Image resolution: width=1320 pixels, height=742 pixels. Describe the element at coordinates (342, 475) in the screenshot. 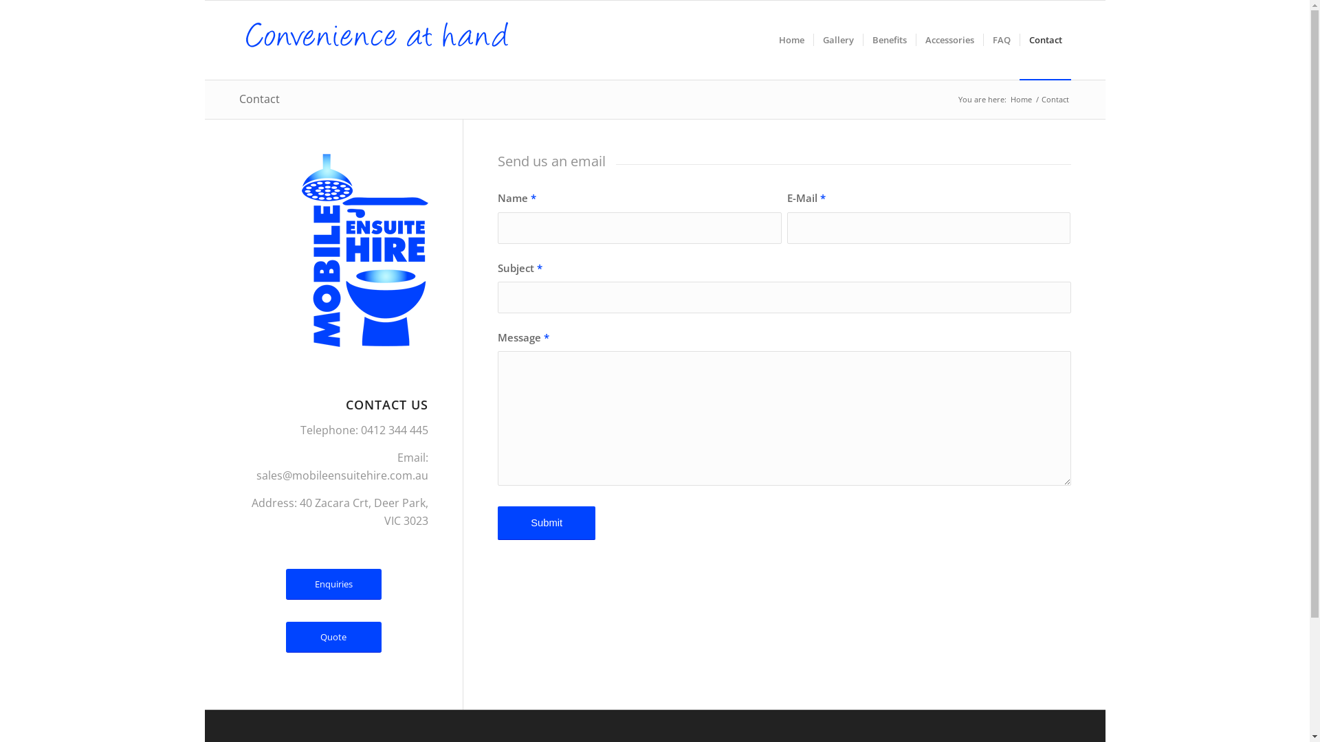

I see `sales@mobileensuitehire.com.au` at that location.